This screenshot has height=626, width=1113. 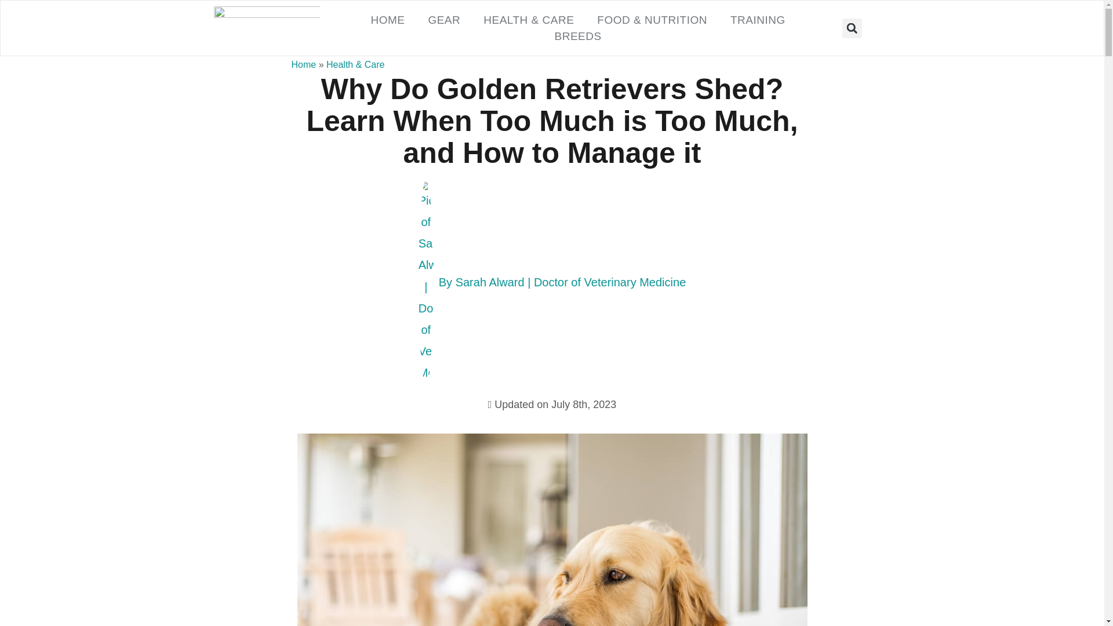 I want to click on BREEDS, so click(x=577, y=35).